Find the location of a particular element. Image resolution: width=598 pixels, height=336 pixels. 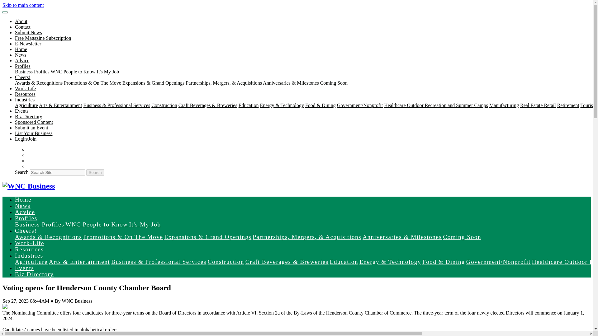

Real Estate is located at coordinates (532, 105).